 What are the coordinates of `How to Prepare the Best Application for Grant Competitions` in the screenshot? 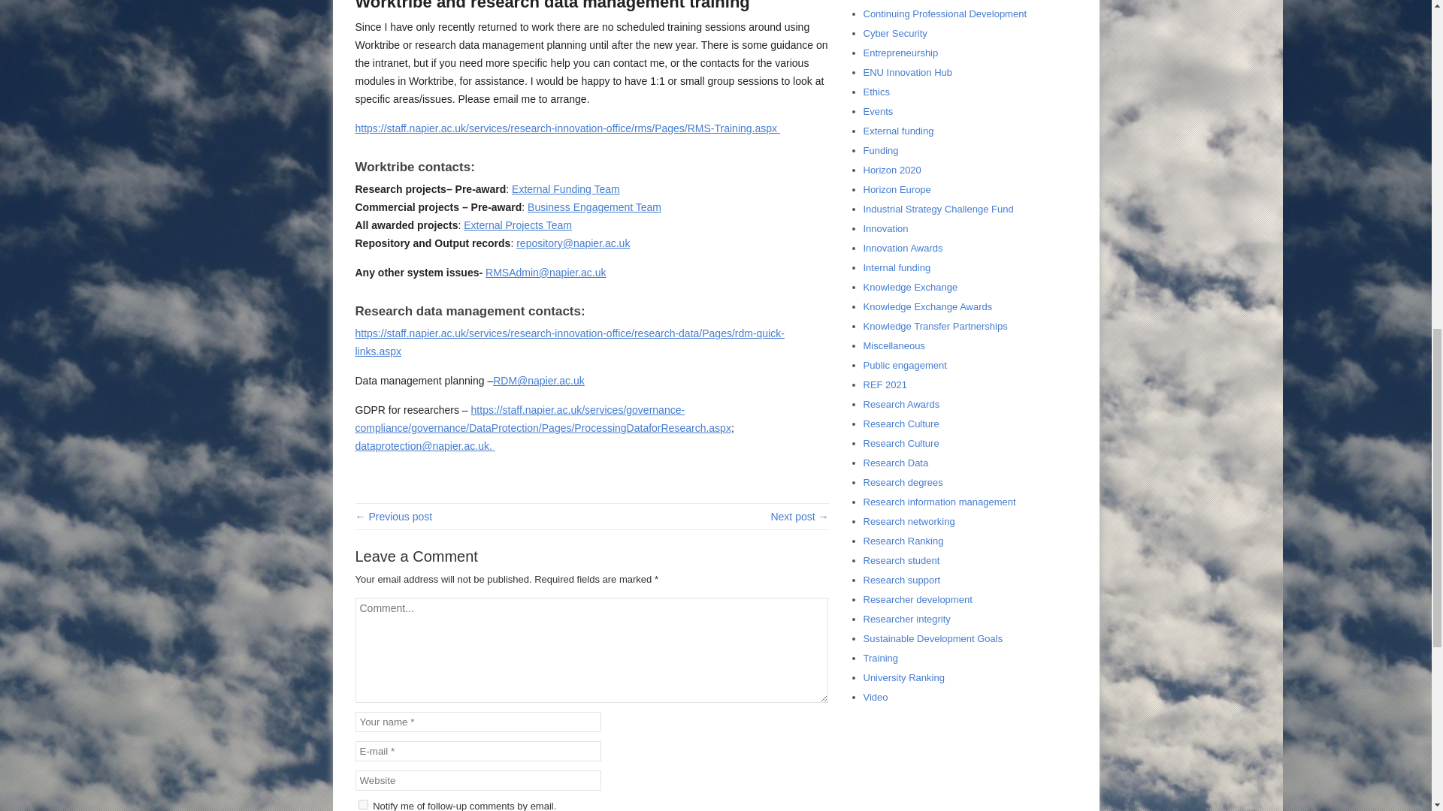 It's located at (800, 517).